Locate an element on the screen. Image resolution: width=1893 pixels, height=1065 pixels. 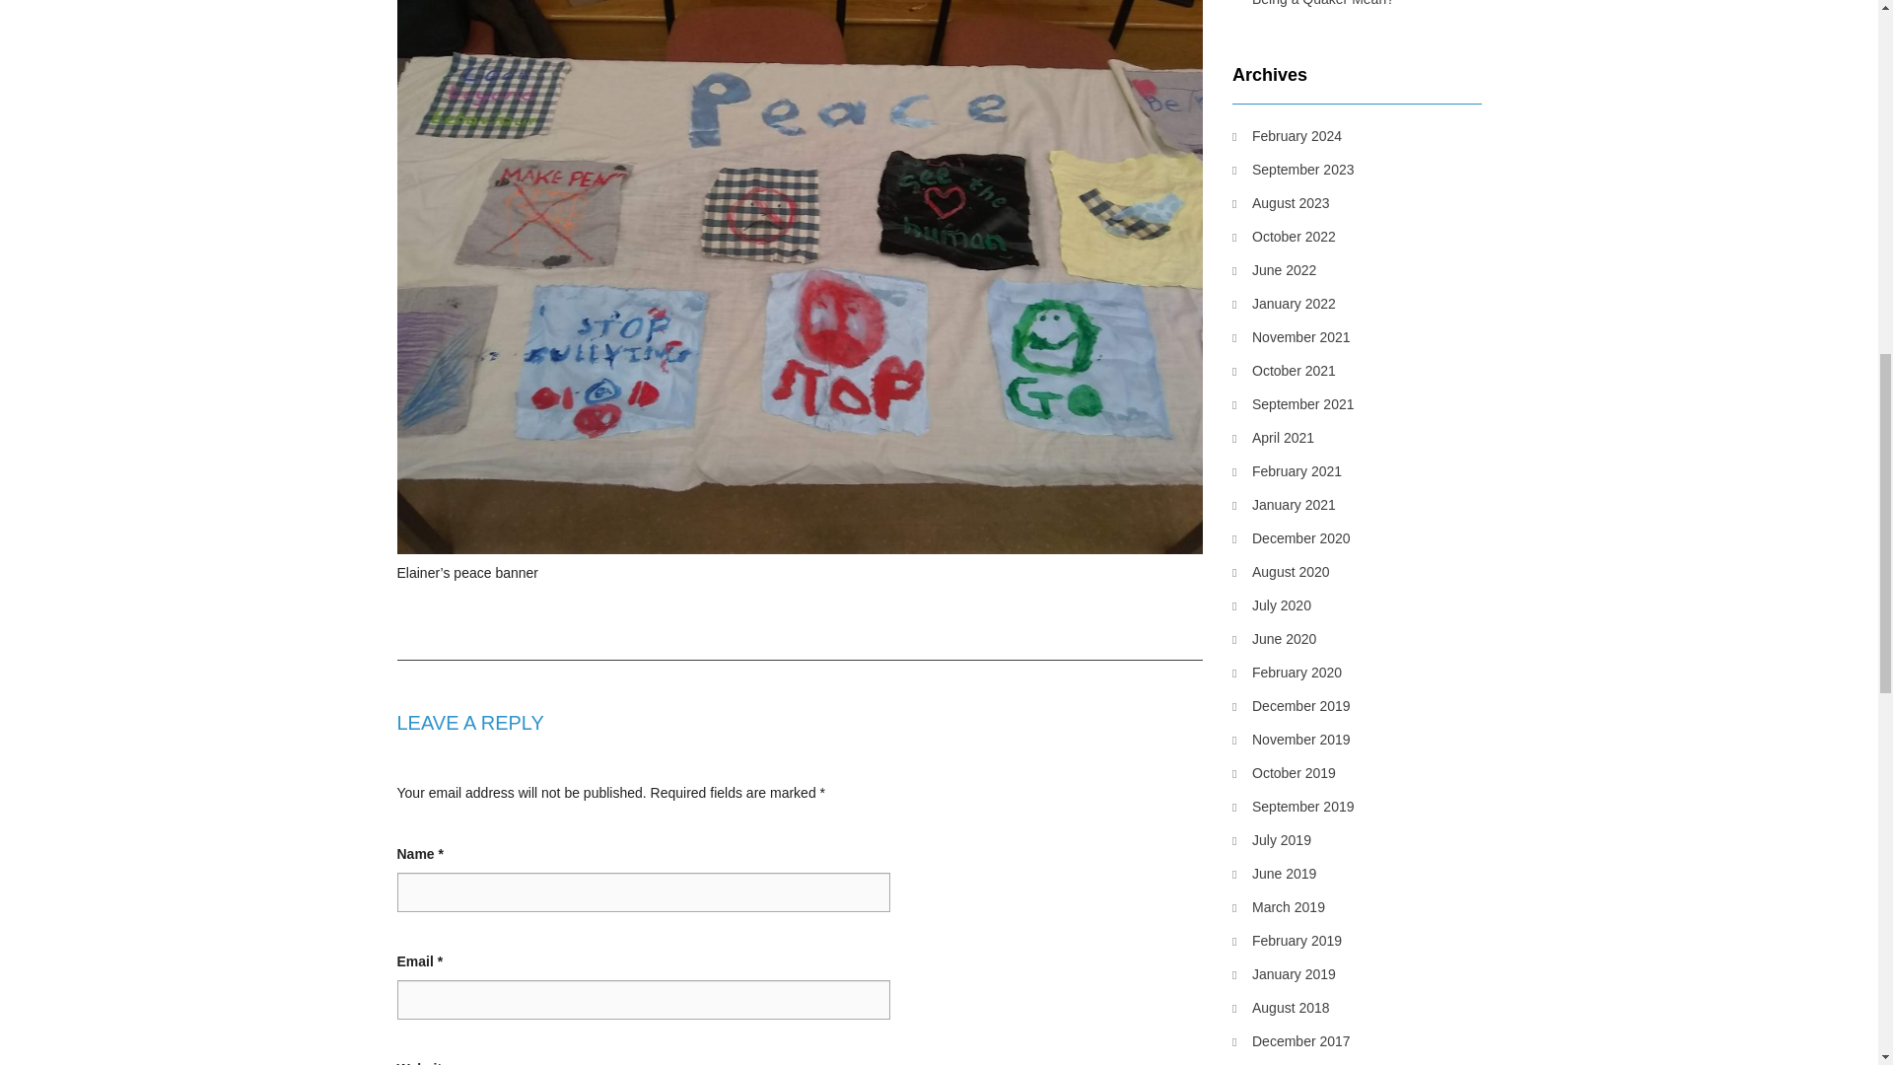
June 2022 is located at coordinates (1274, 270).